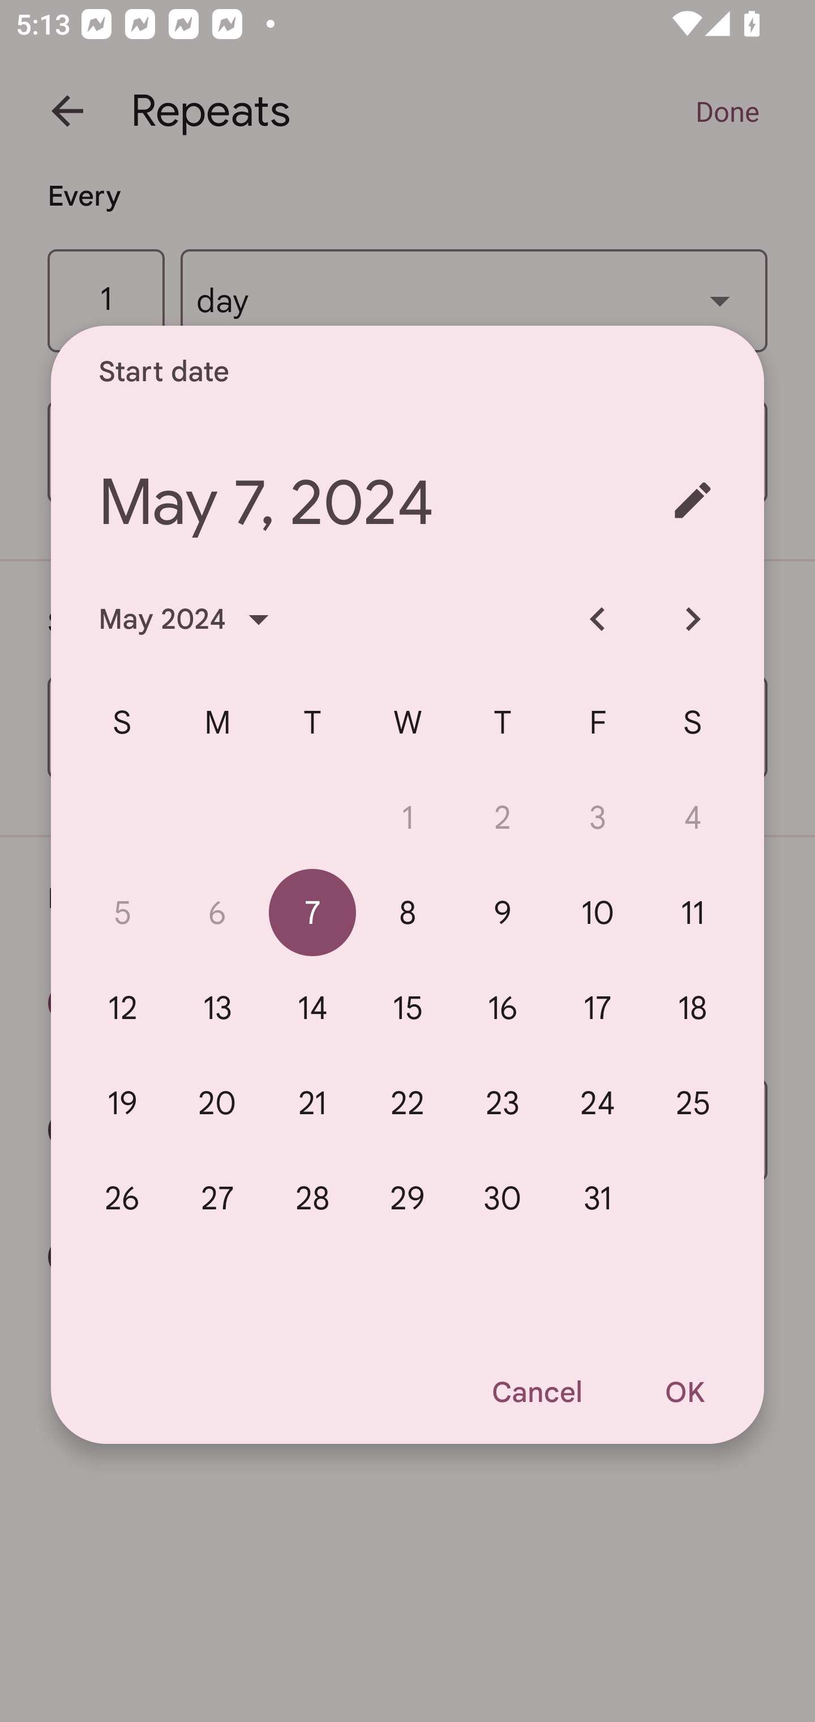 The height and width of the screenshot is (1722, 815). I want to click on 24 Friday, May 24, so click(598, 1102).